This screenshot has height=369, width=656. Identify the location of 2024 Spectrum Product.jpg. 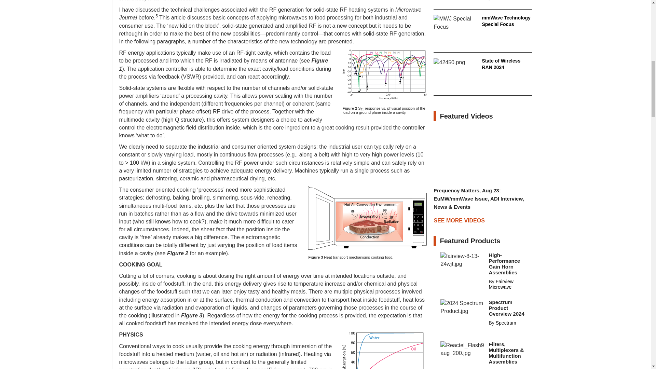
(462, 307).